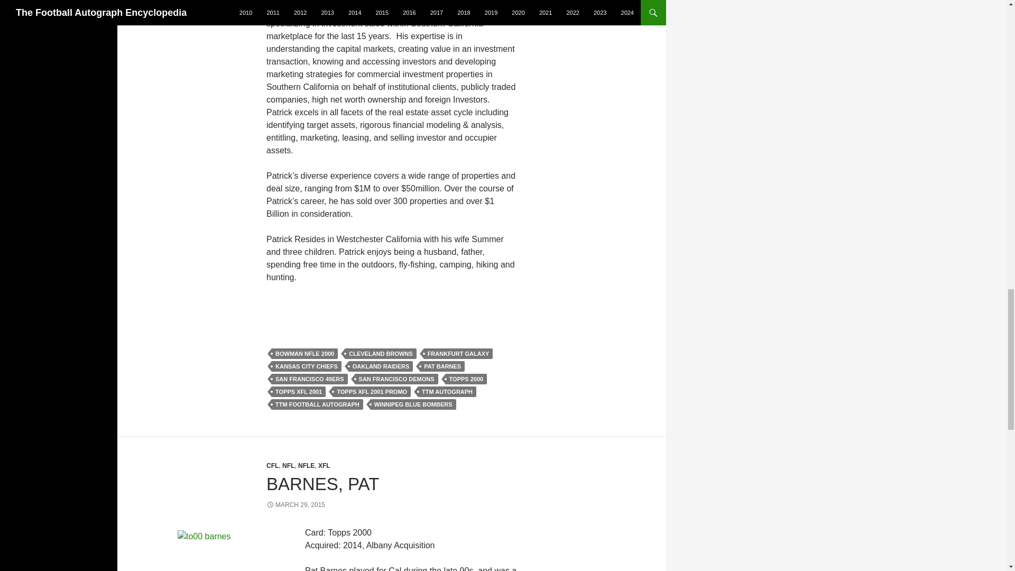  Describe the element at coordinates (447, 391) in the screenshot. I see `TTM AUTOGRAPH` at that location.